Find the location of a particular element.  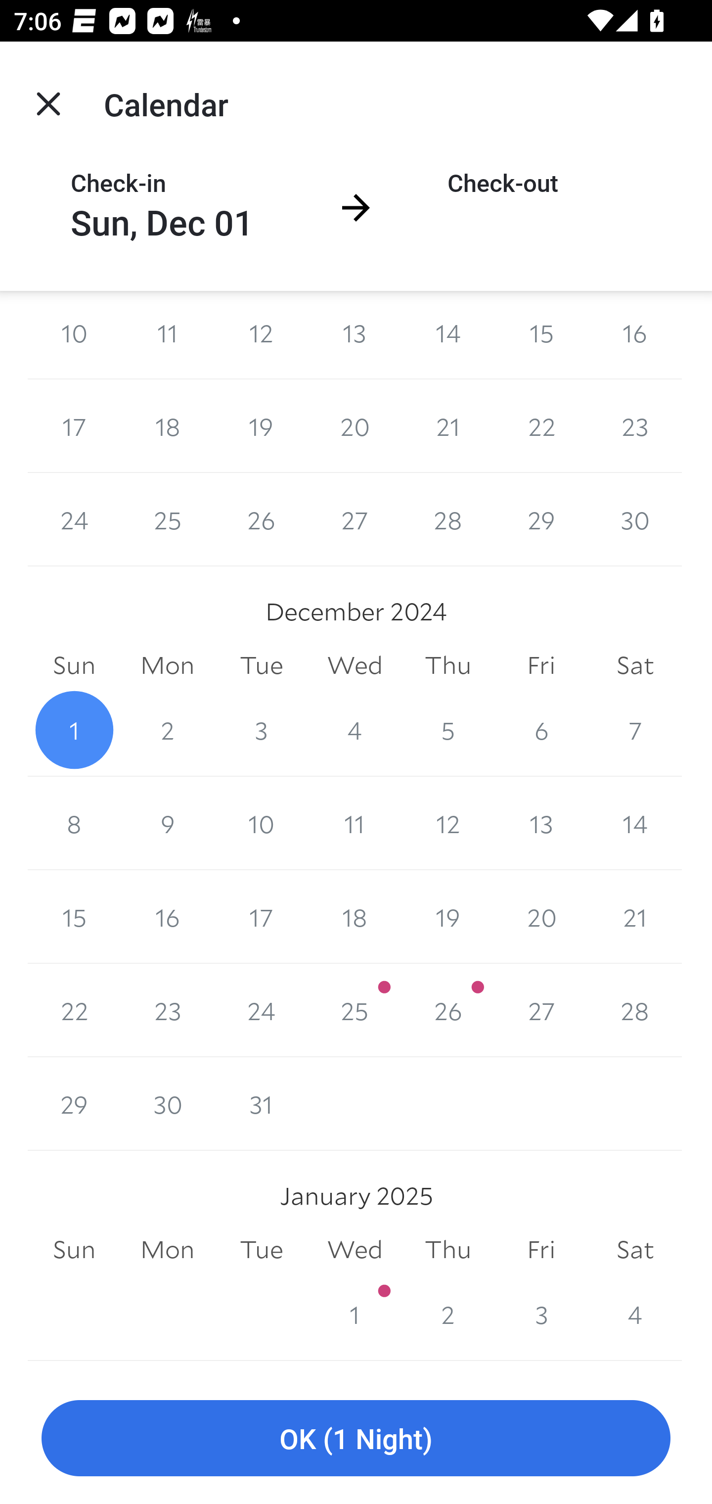

20 20 November 2024 is located at coordinates (355, 425).